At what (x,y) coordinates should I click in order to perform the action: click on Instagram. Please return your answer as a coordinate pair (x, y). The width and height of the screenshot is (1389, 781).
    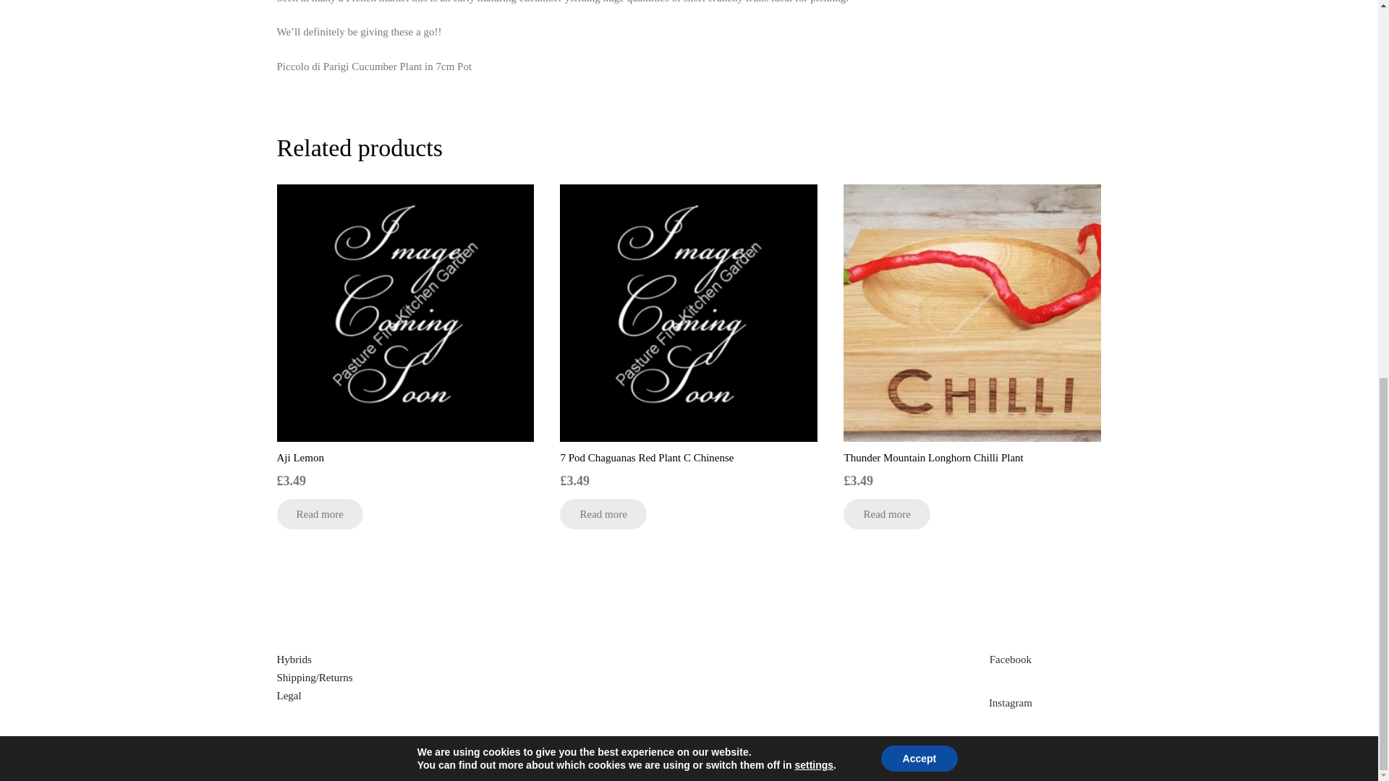
    Looking at the image, I should click on (1010, 703).